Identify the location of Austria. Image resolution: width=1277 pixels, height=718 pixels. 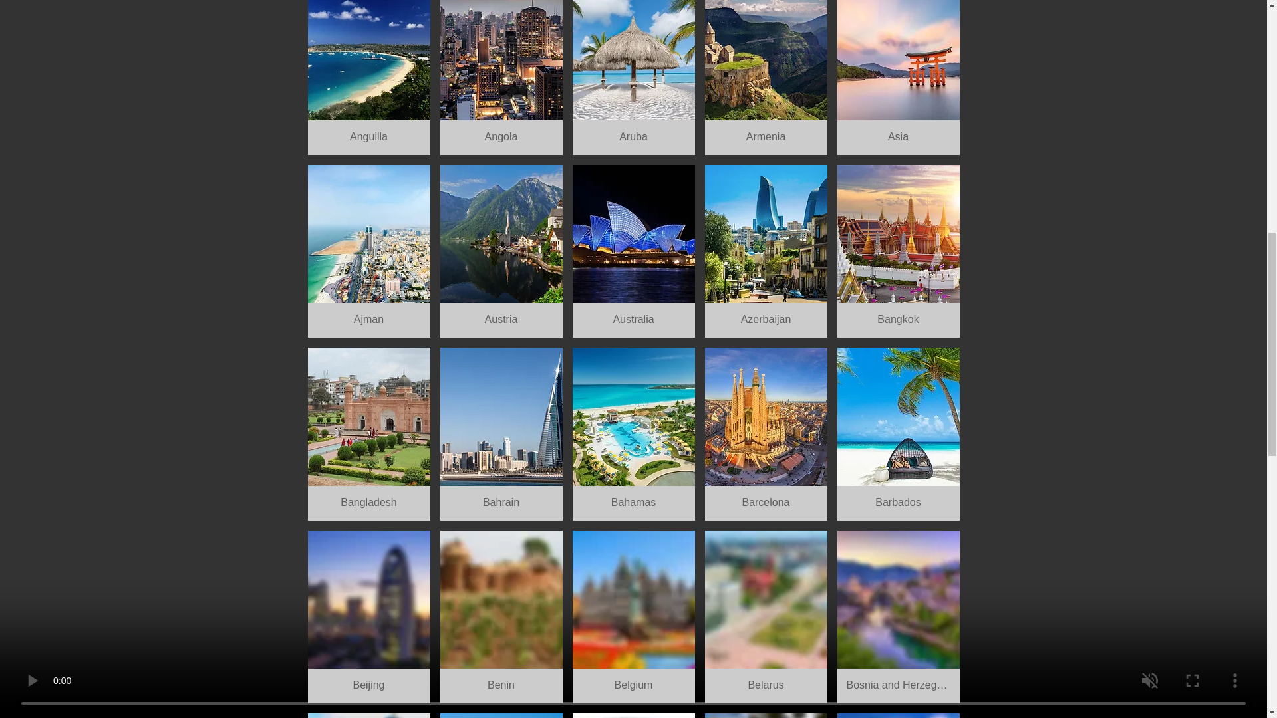
(501, 251).